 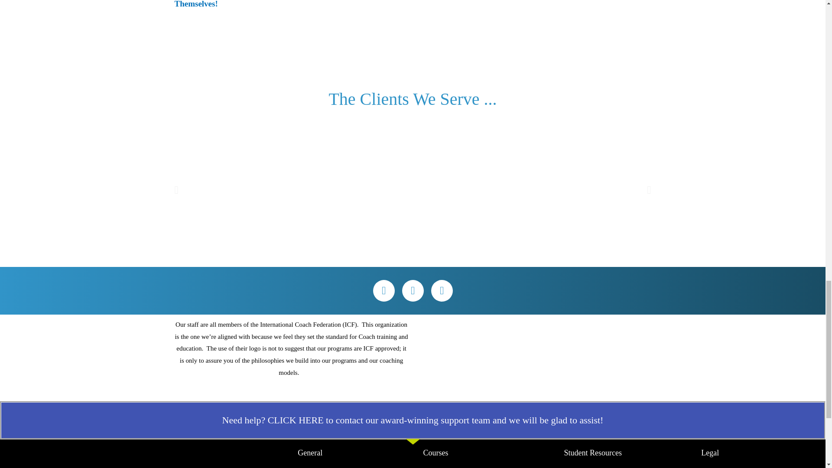 I want to click on Certified Wellness Coach I, so click(x=493, y=466).